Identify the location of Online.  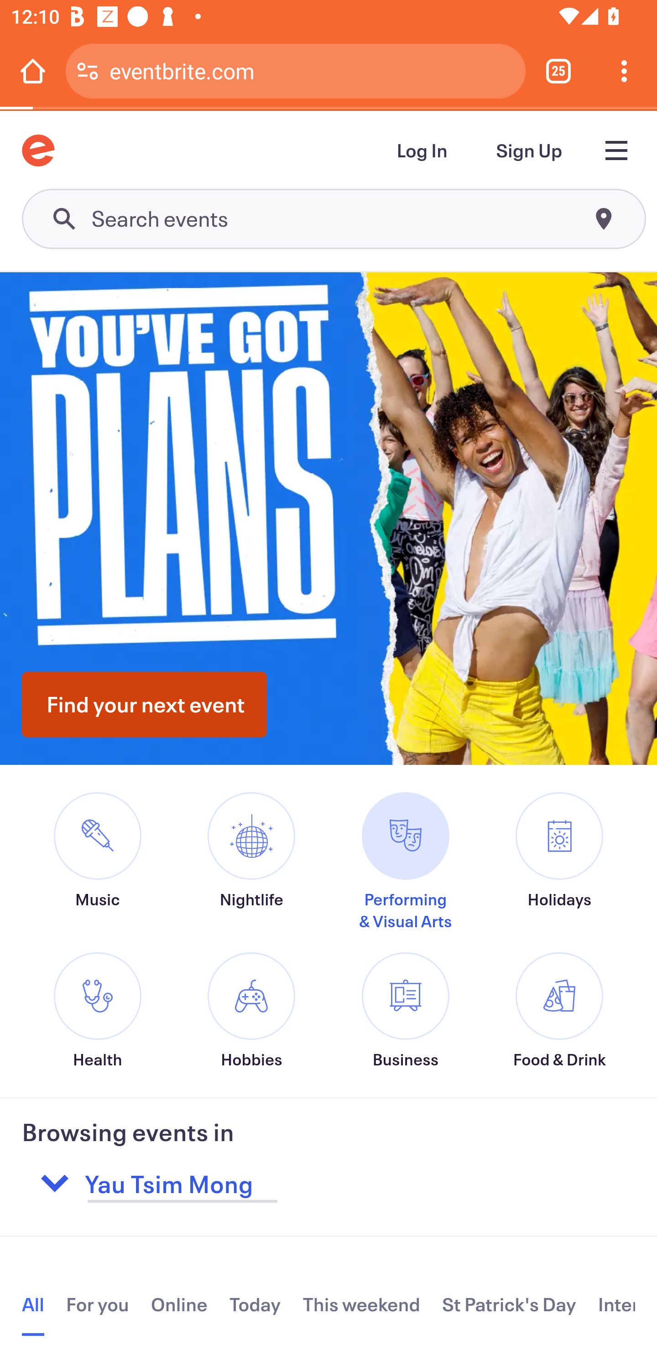
(179, 1304).